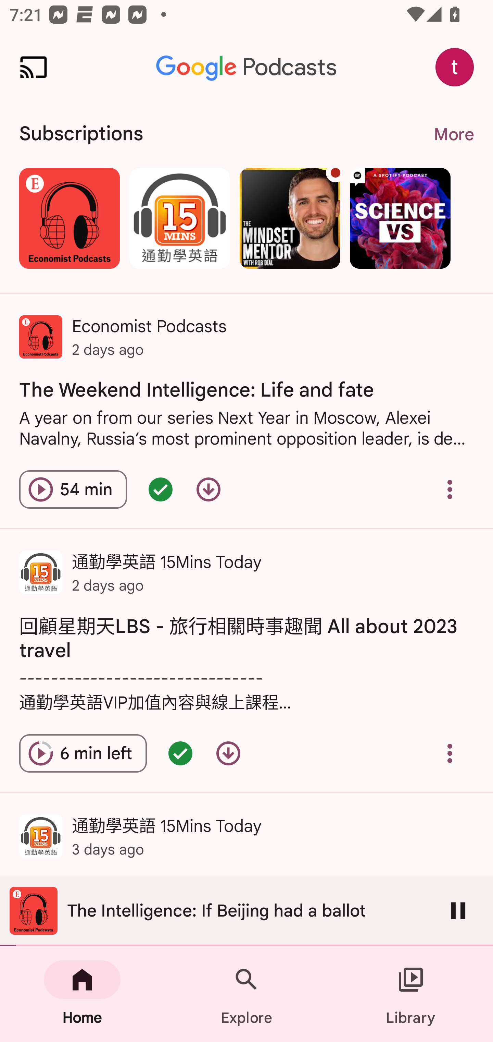 This screenshot has width=493, height=1042. I want to click on Overflow menu, so click(450, 489).